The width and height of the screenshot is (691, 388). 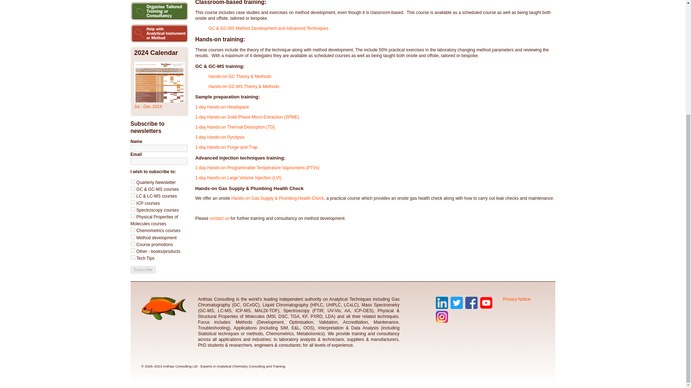 I want to click on 931320, so click(x=132, y=209).